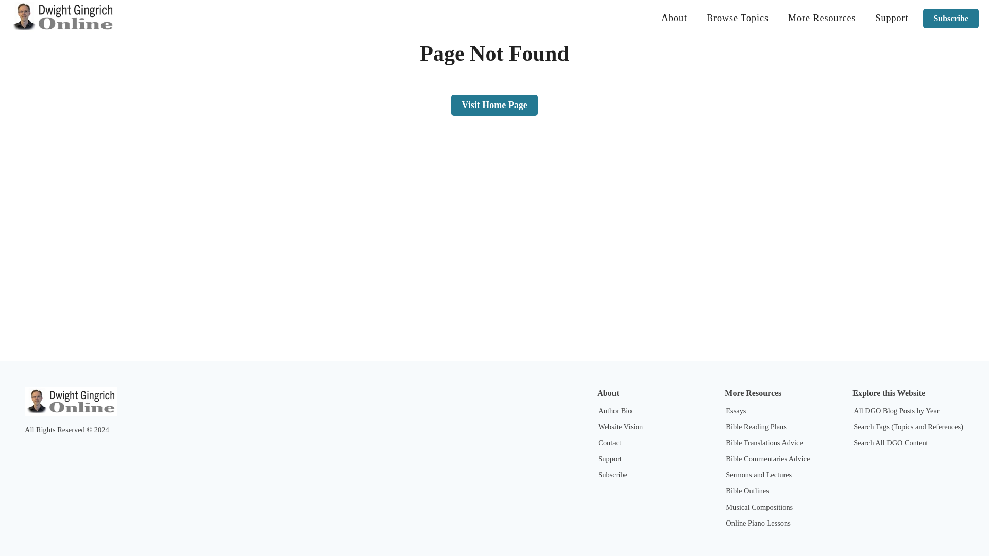 This screenshot has height=556, width=989. What do you see at coordinates (674, 18) in the screenshot?
I see `About` at bounding box center [674, 18].